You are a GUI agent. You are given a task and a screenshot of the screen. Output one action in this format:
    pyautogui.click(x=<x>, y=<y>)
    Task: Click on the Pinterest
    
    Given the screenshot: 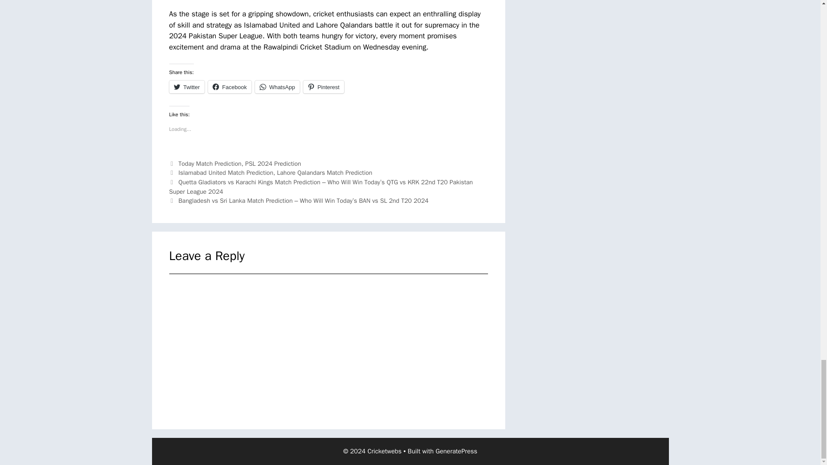 What is the action you would take?
    pyautogui.click(x=323, y=87)
    